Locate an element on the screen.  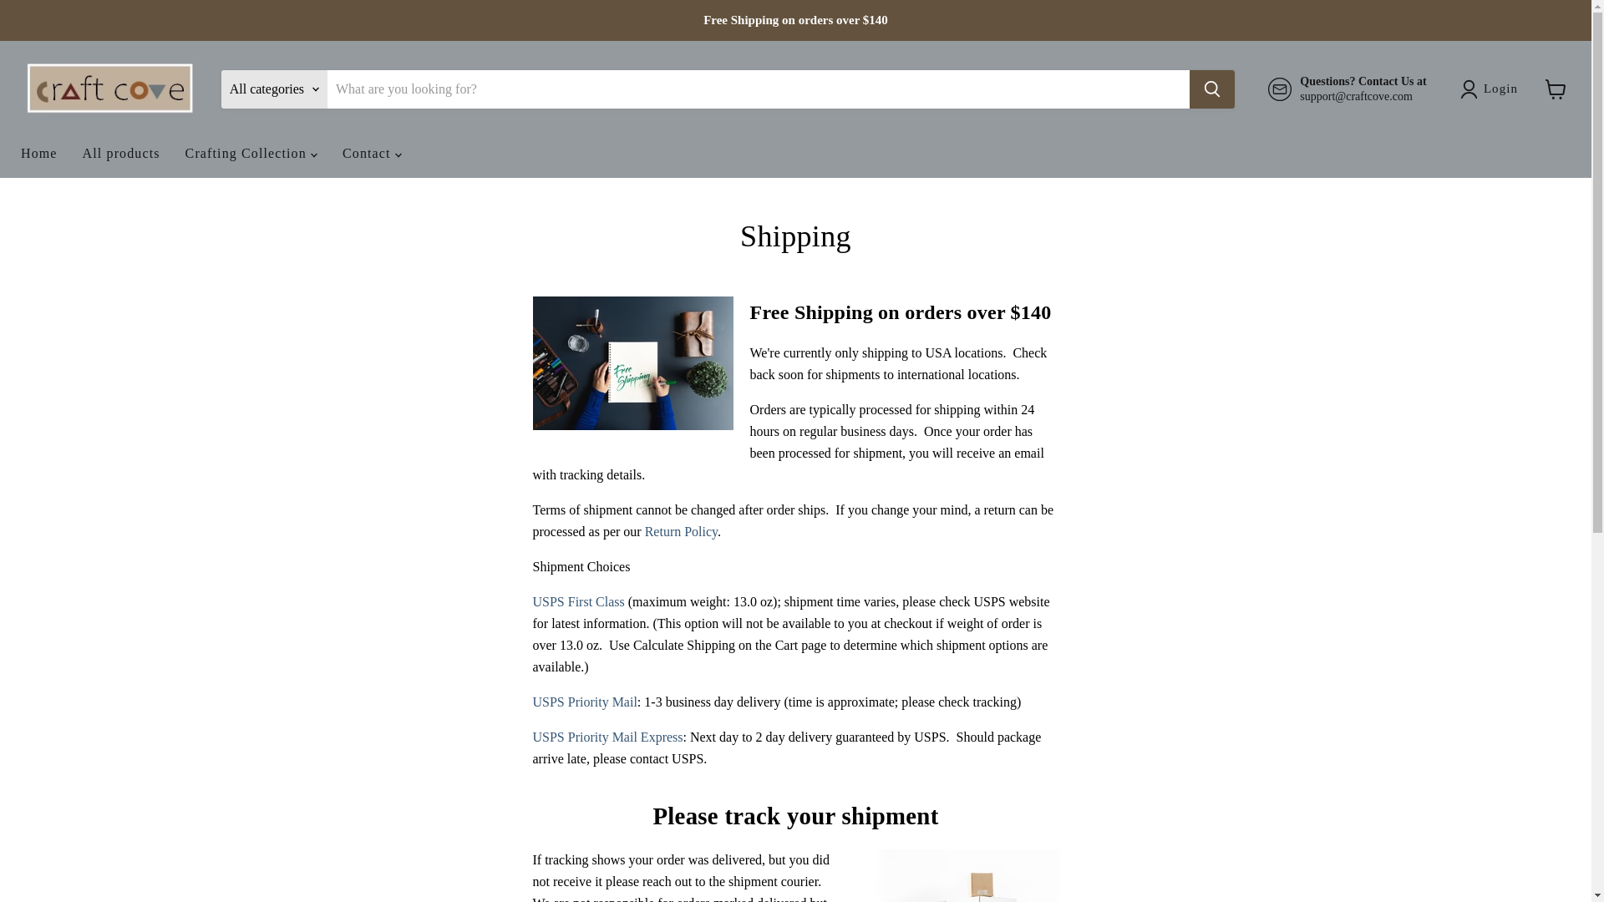
View cart is located at coordinates (1556, 89).